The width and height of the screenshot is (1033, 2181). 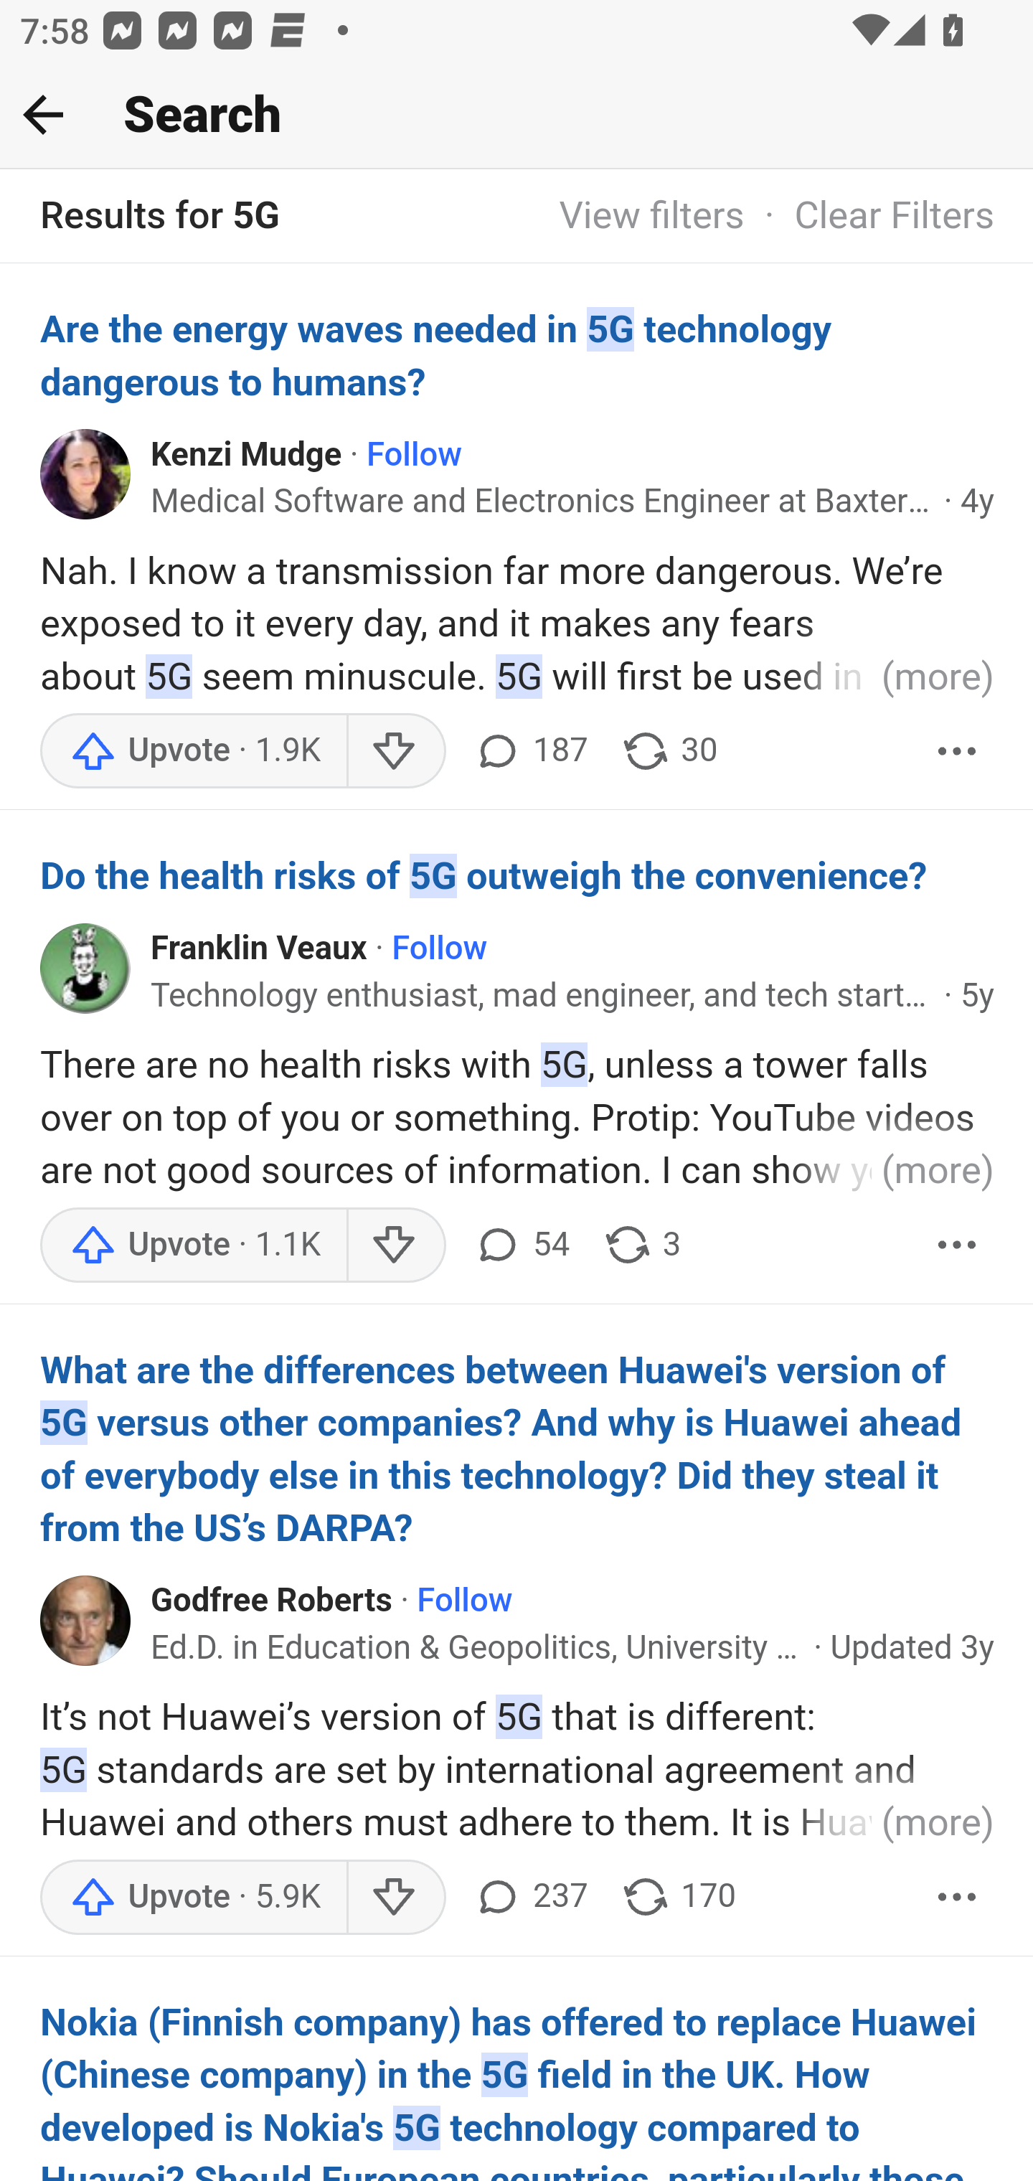 I want to click on Upvote, so click(x=193, y=1245).